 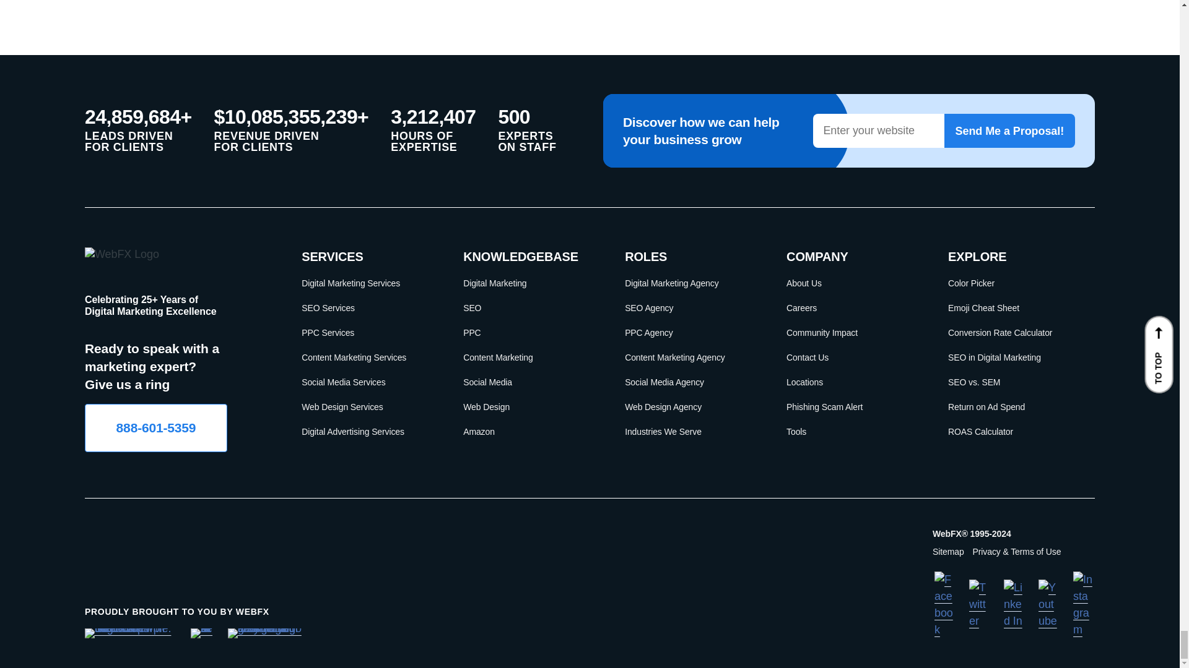 What do you see at coordinates (529, 332) in the screenshot?
I see `Learn PPC with free resources` at bounding box center [529, 332].